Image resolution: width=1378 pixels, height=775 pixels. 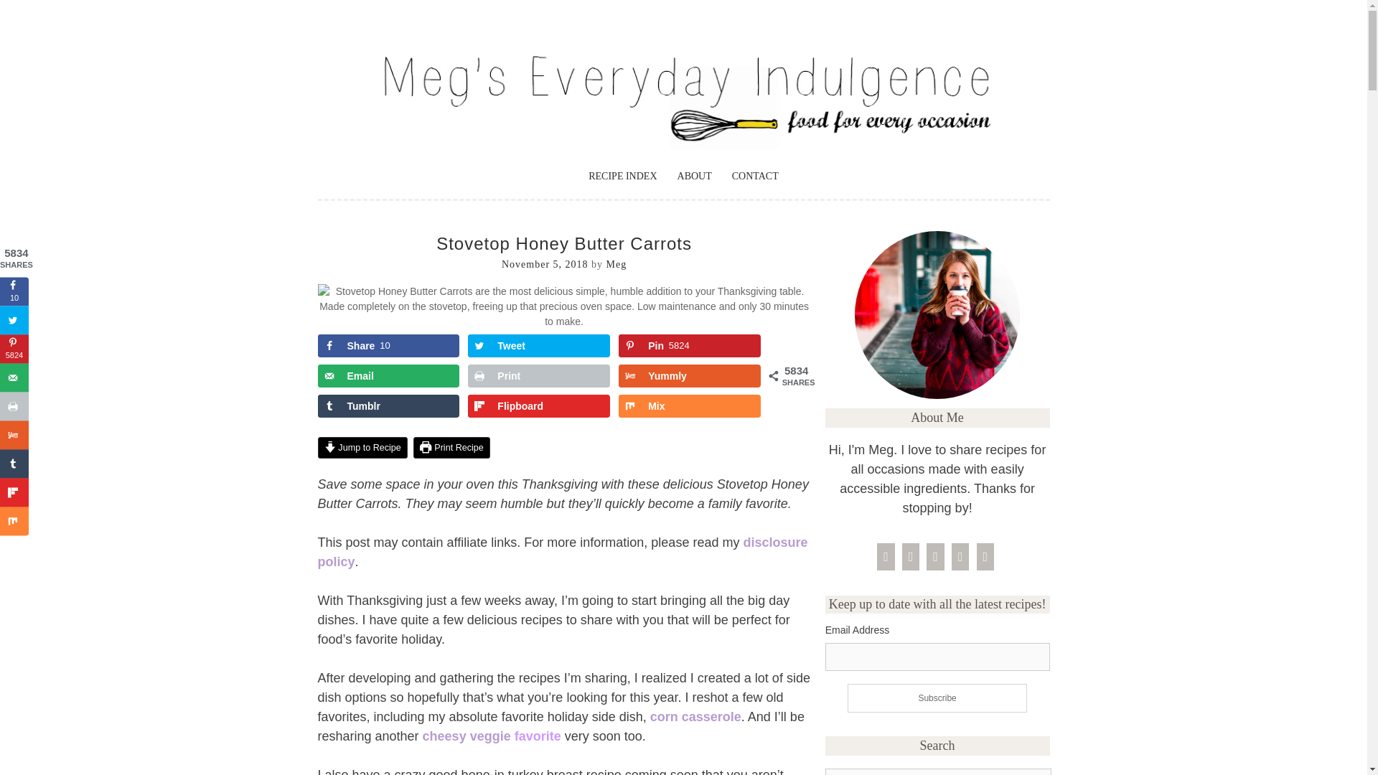 I want to click on Share on Mix, so click(x=689, y=406).